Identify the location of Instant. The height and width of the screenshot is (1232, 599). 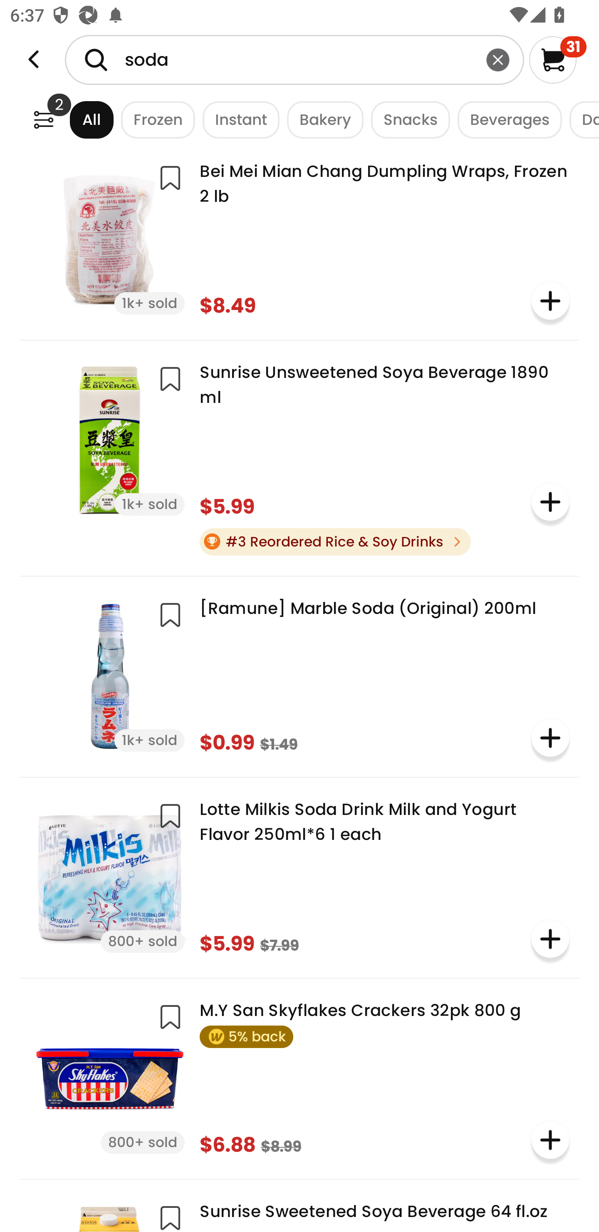
(237, 119).